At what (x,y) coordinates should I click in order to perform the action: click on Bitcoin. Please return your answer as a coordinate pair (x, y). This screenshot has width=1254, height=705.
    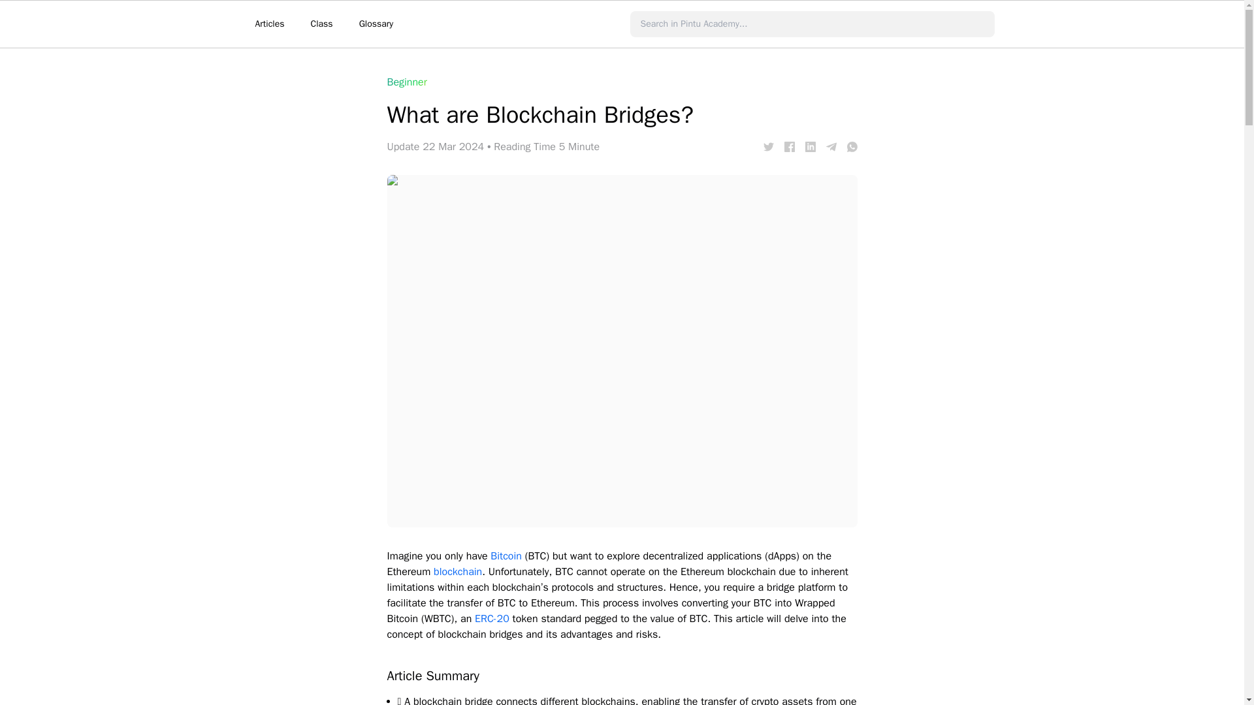
    Looking at the image, I should click on (506, 556).